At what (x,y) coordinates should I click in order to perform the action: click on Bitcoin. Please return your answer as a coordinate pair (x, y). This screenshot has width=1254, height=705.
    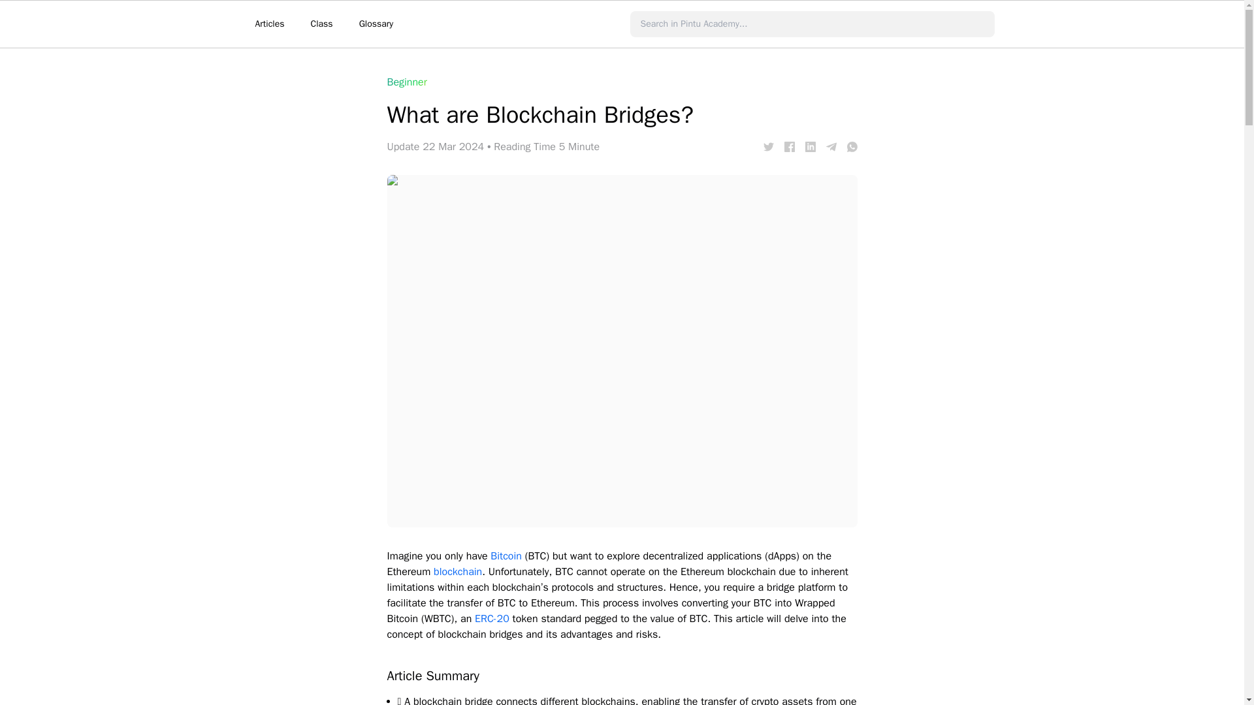
    Looking at the image, I should click on (506, 556).